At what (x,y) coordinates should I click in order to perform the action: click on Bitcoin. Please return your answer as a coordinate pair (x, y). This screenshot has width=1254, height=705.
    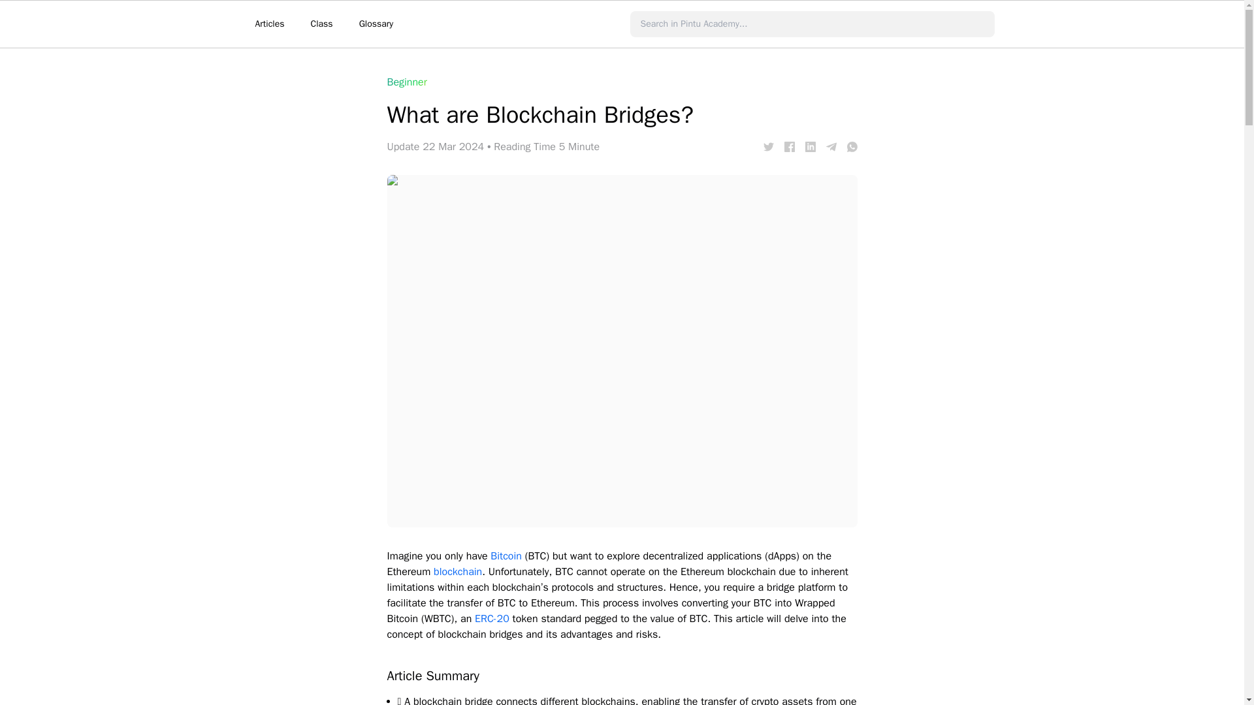
    Looking at the image, I should click on (506, 556).